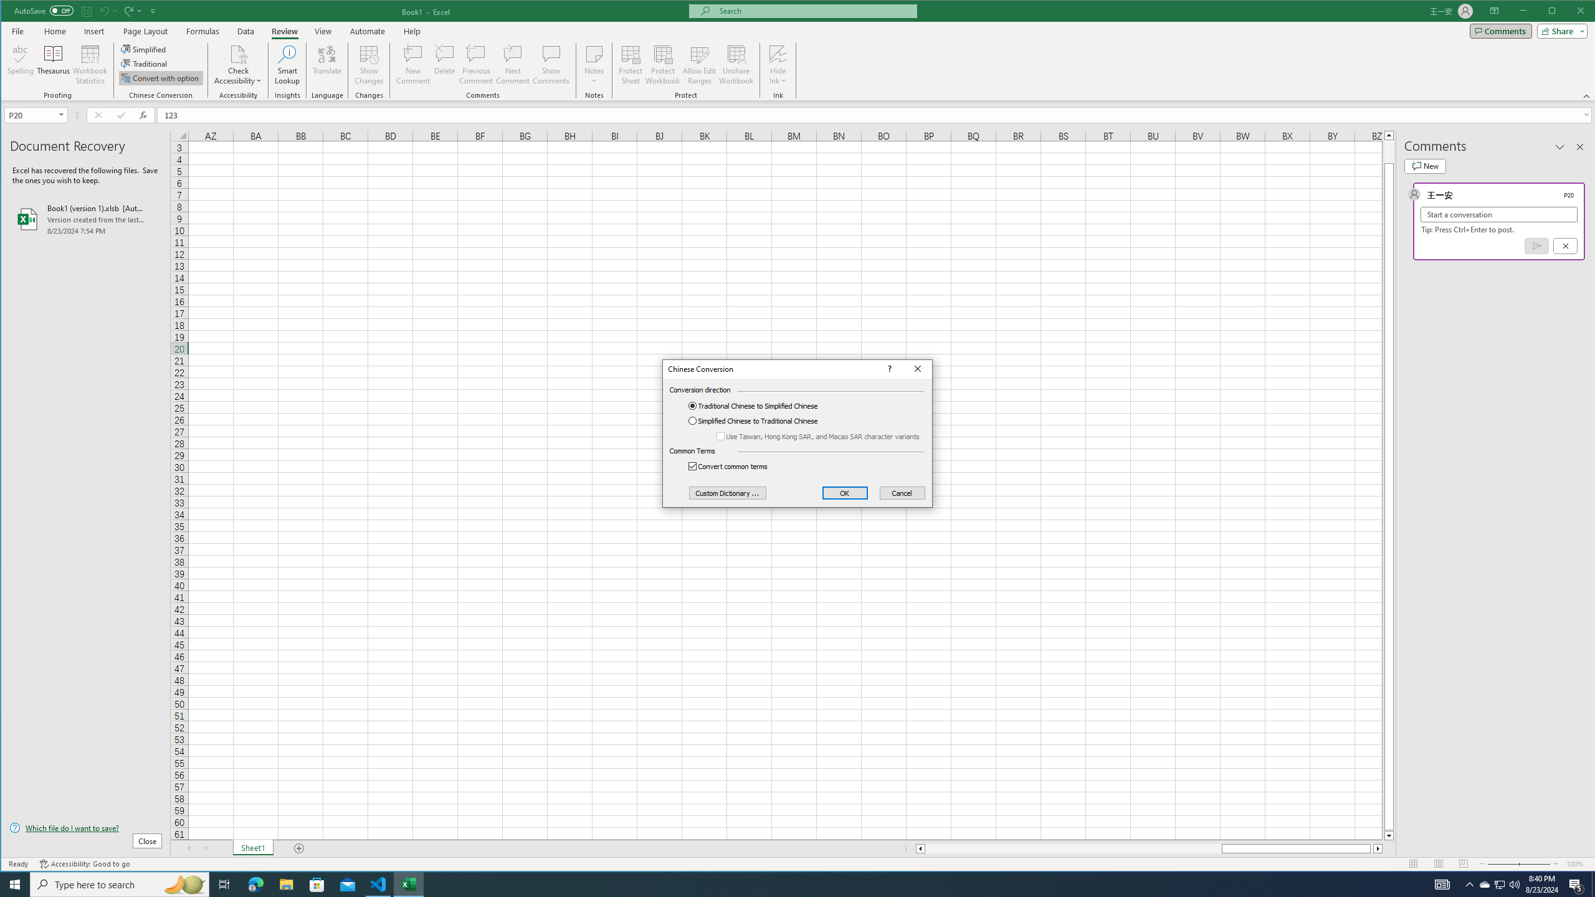 The image size is (1595, 897). What do you see at coordinates (317, 885) in the screenshot?
I see `Microsoft Store` at bounding box center [317, 885].